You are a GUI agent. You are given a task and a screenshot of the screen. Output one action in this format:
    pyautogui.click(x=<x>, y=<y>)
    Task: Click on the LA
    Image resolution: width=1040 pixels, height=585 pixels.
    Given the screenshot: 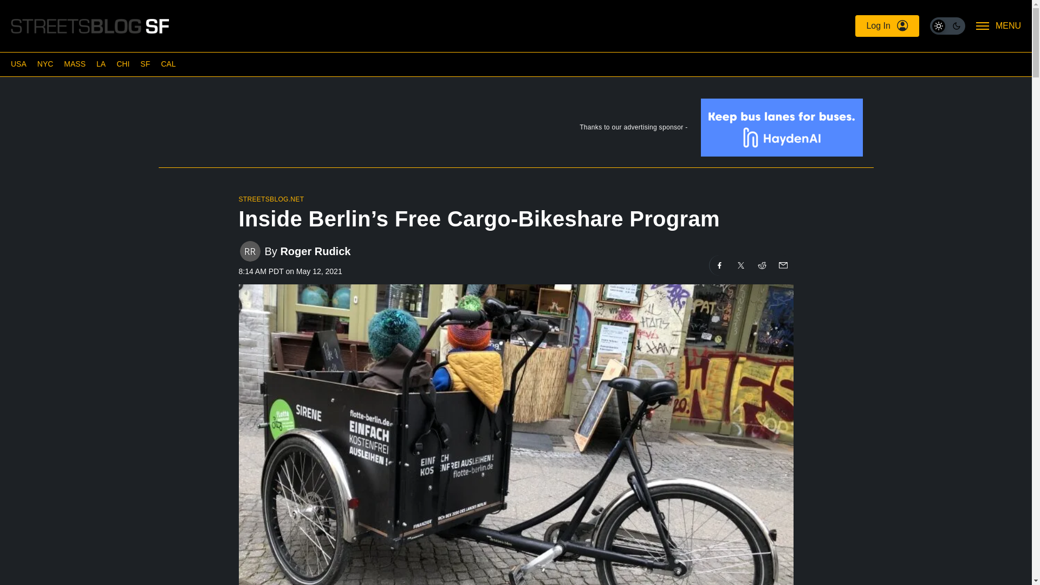 What is the action you would take?
    pyautogui.click(x=101, y=64)
    